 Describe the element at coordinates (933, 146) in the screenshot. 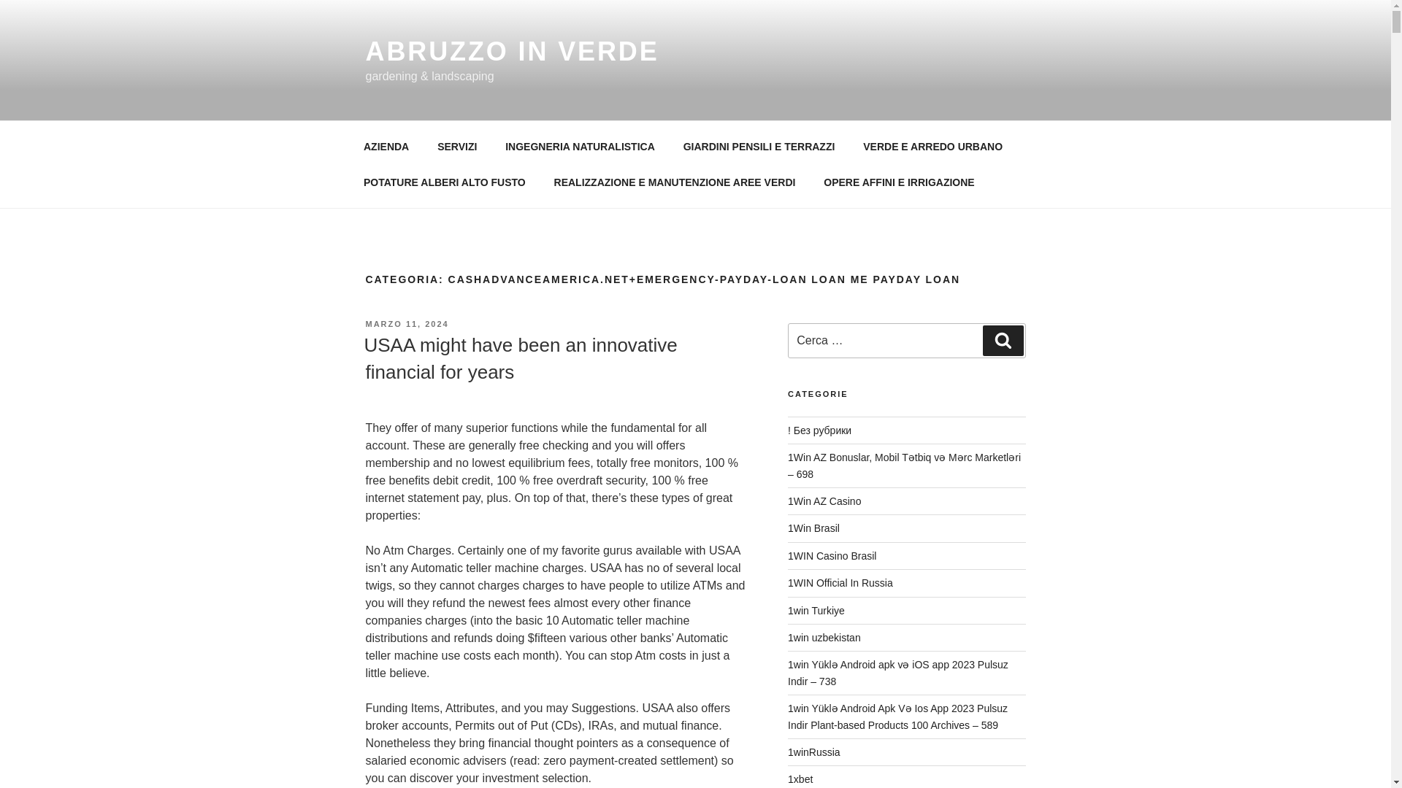

I see `VERDE E ARREDO URBANO` at that location.